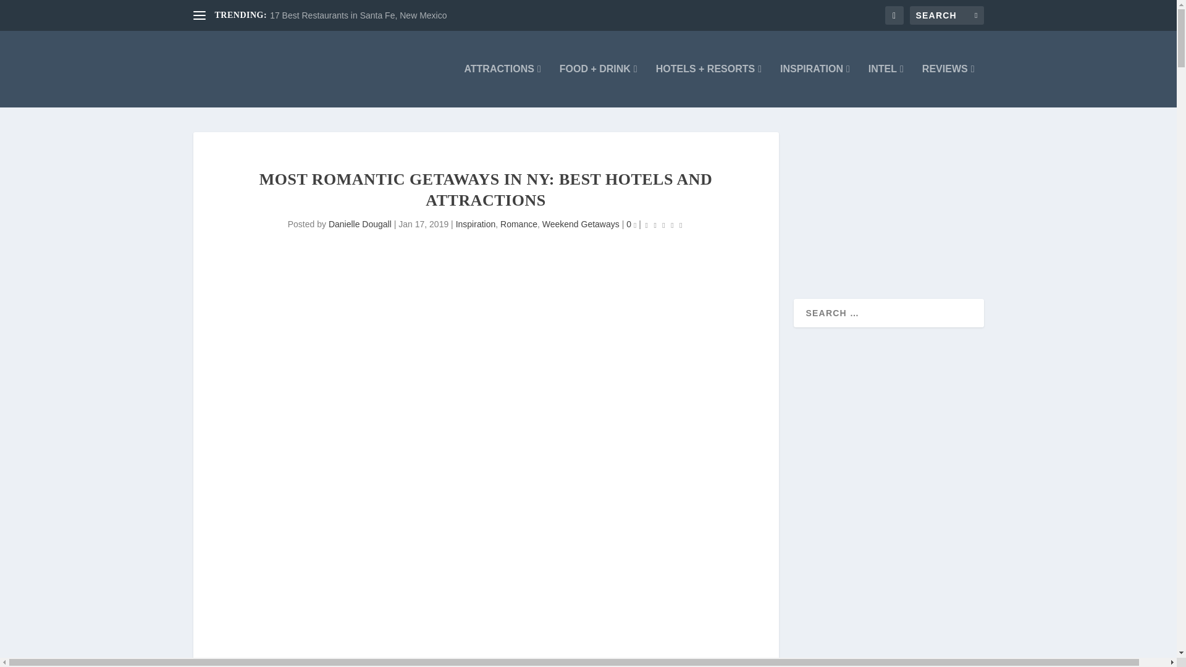  I want to click on ATTRACTIONS, so click(502, 85).